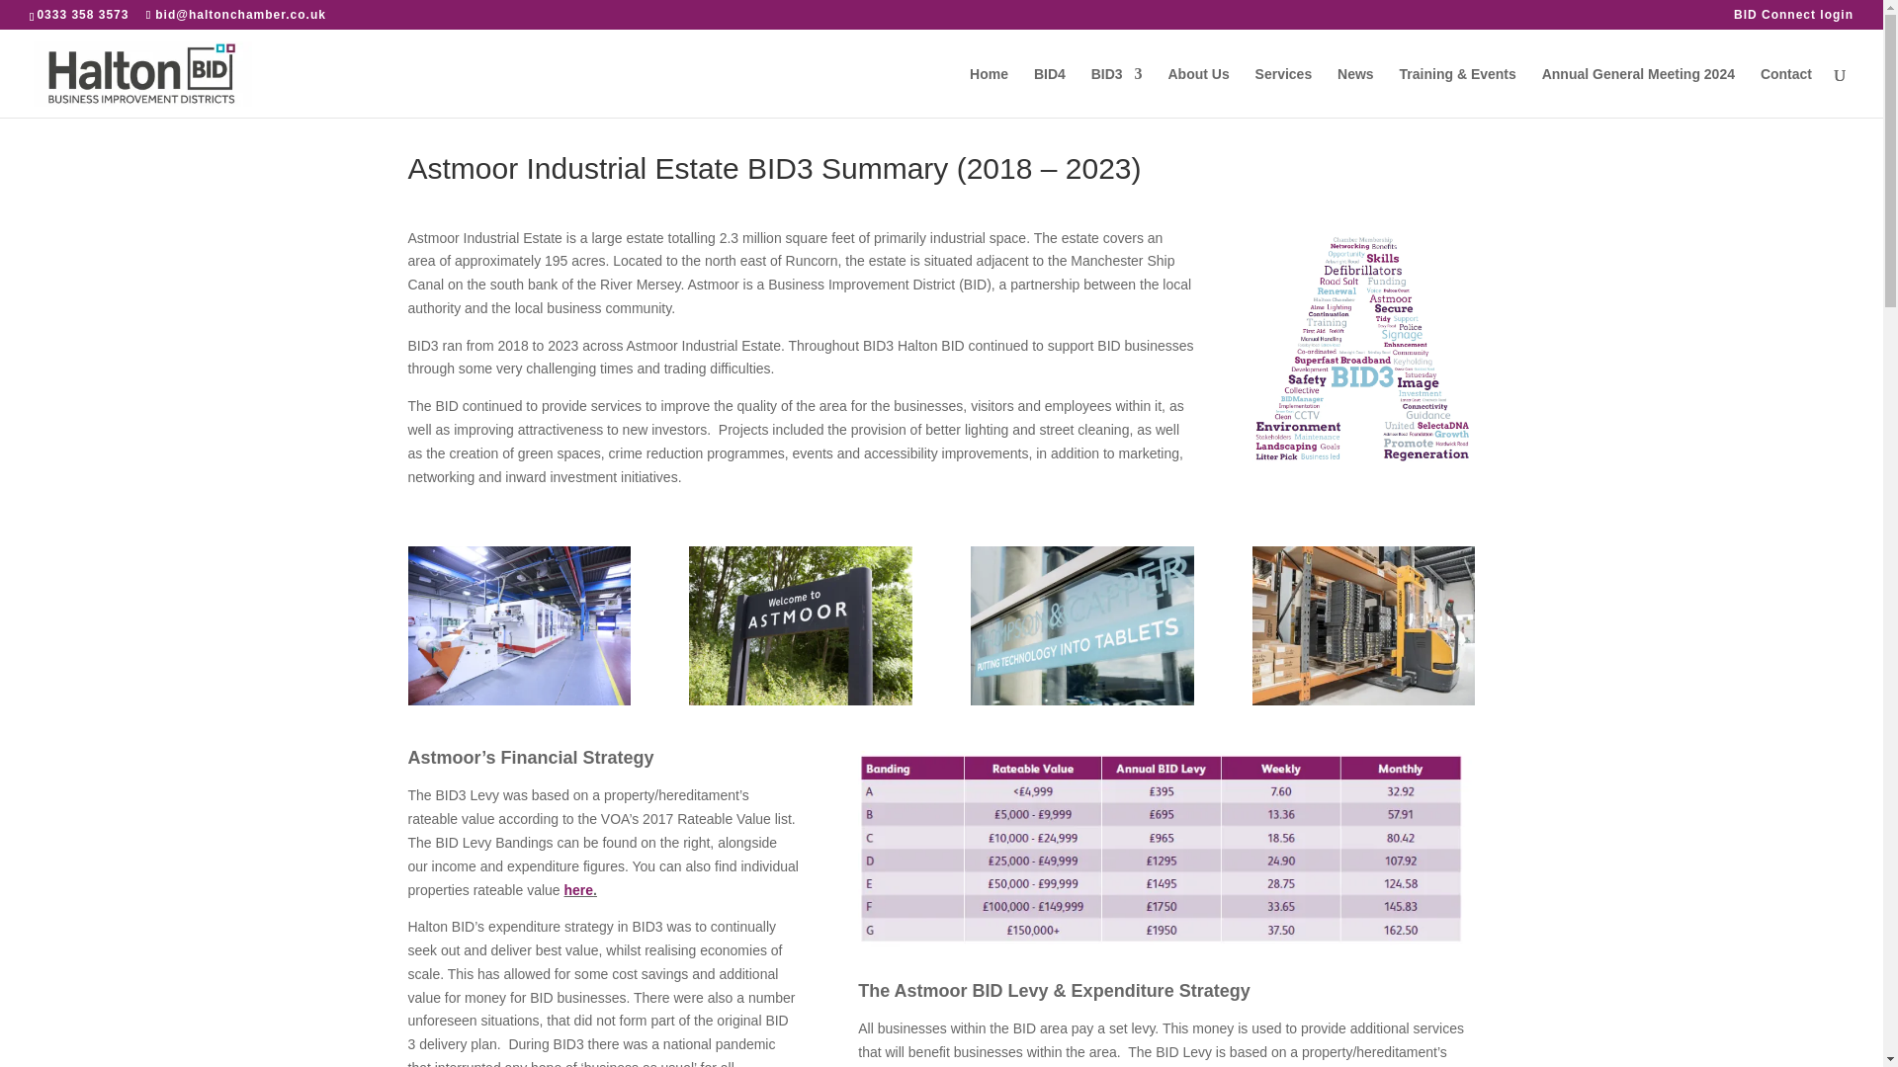  I want to click on About Us, so click(1197, 92).